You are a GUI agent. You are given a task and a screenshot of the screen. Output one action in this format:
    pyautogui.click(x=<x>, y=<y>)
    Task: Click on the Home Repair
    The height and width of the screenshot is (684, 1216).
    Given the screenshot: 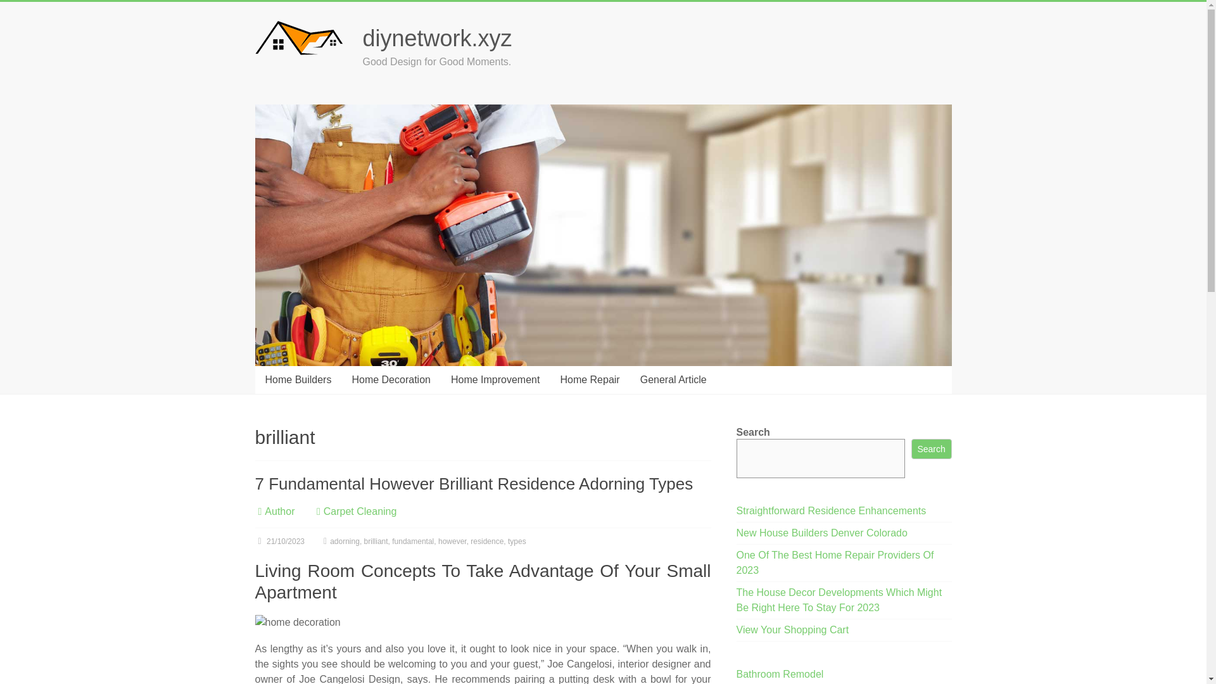 What is the action you would take?
    pyautogui.click(x=589, y=380)
    